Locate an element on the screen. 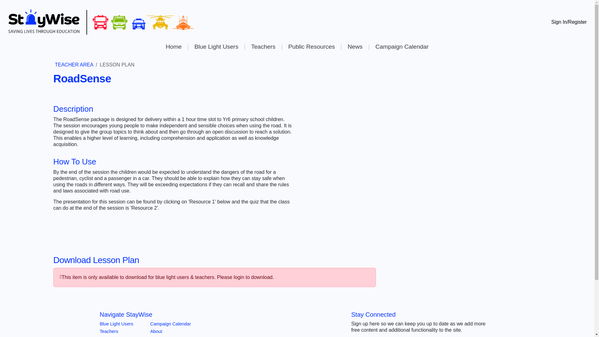 The height and width of the screenshot is (337, 599). Public Resources is located at coordinates (117, 336).